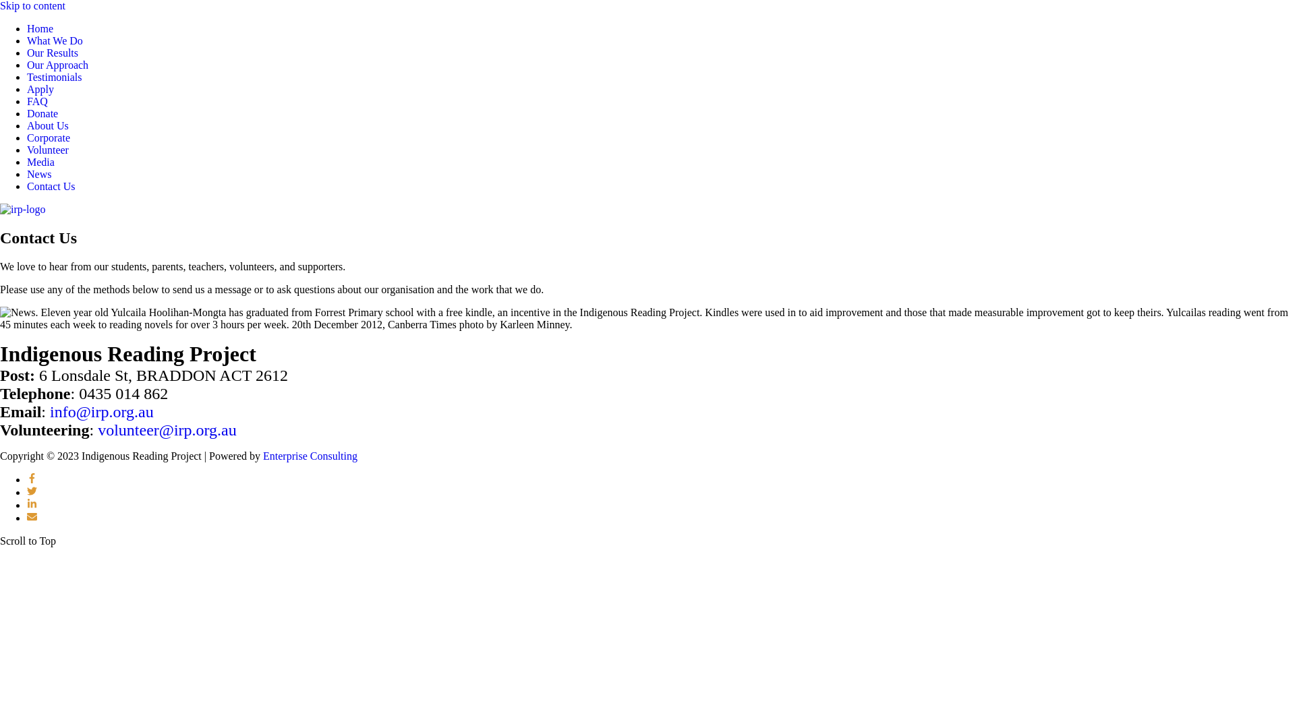 The height and width of the screenshot is (728, 1295). What do you see at coordinates (53, 53) in the screenshot?
I see `Our Results` at bounding box center [53, 53].